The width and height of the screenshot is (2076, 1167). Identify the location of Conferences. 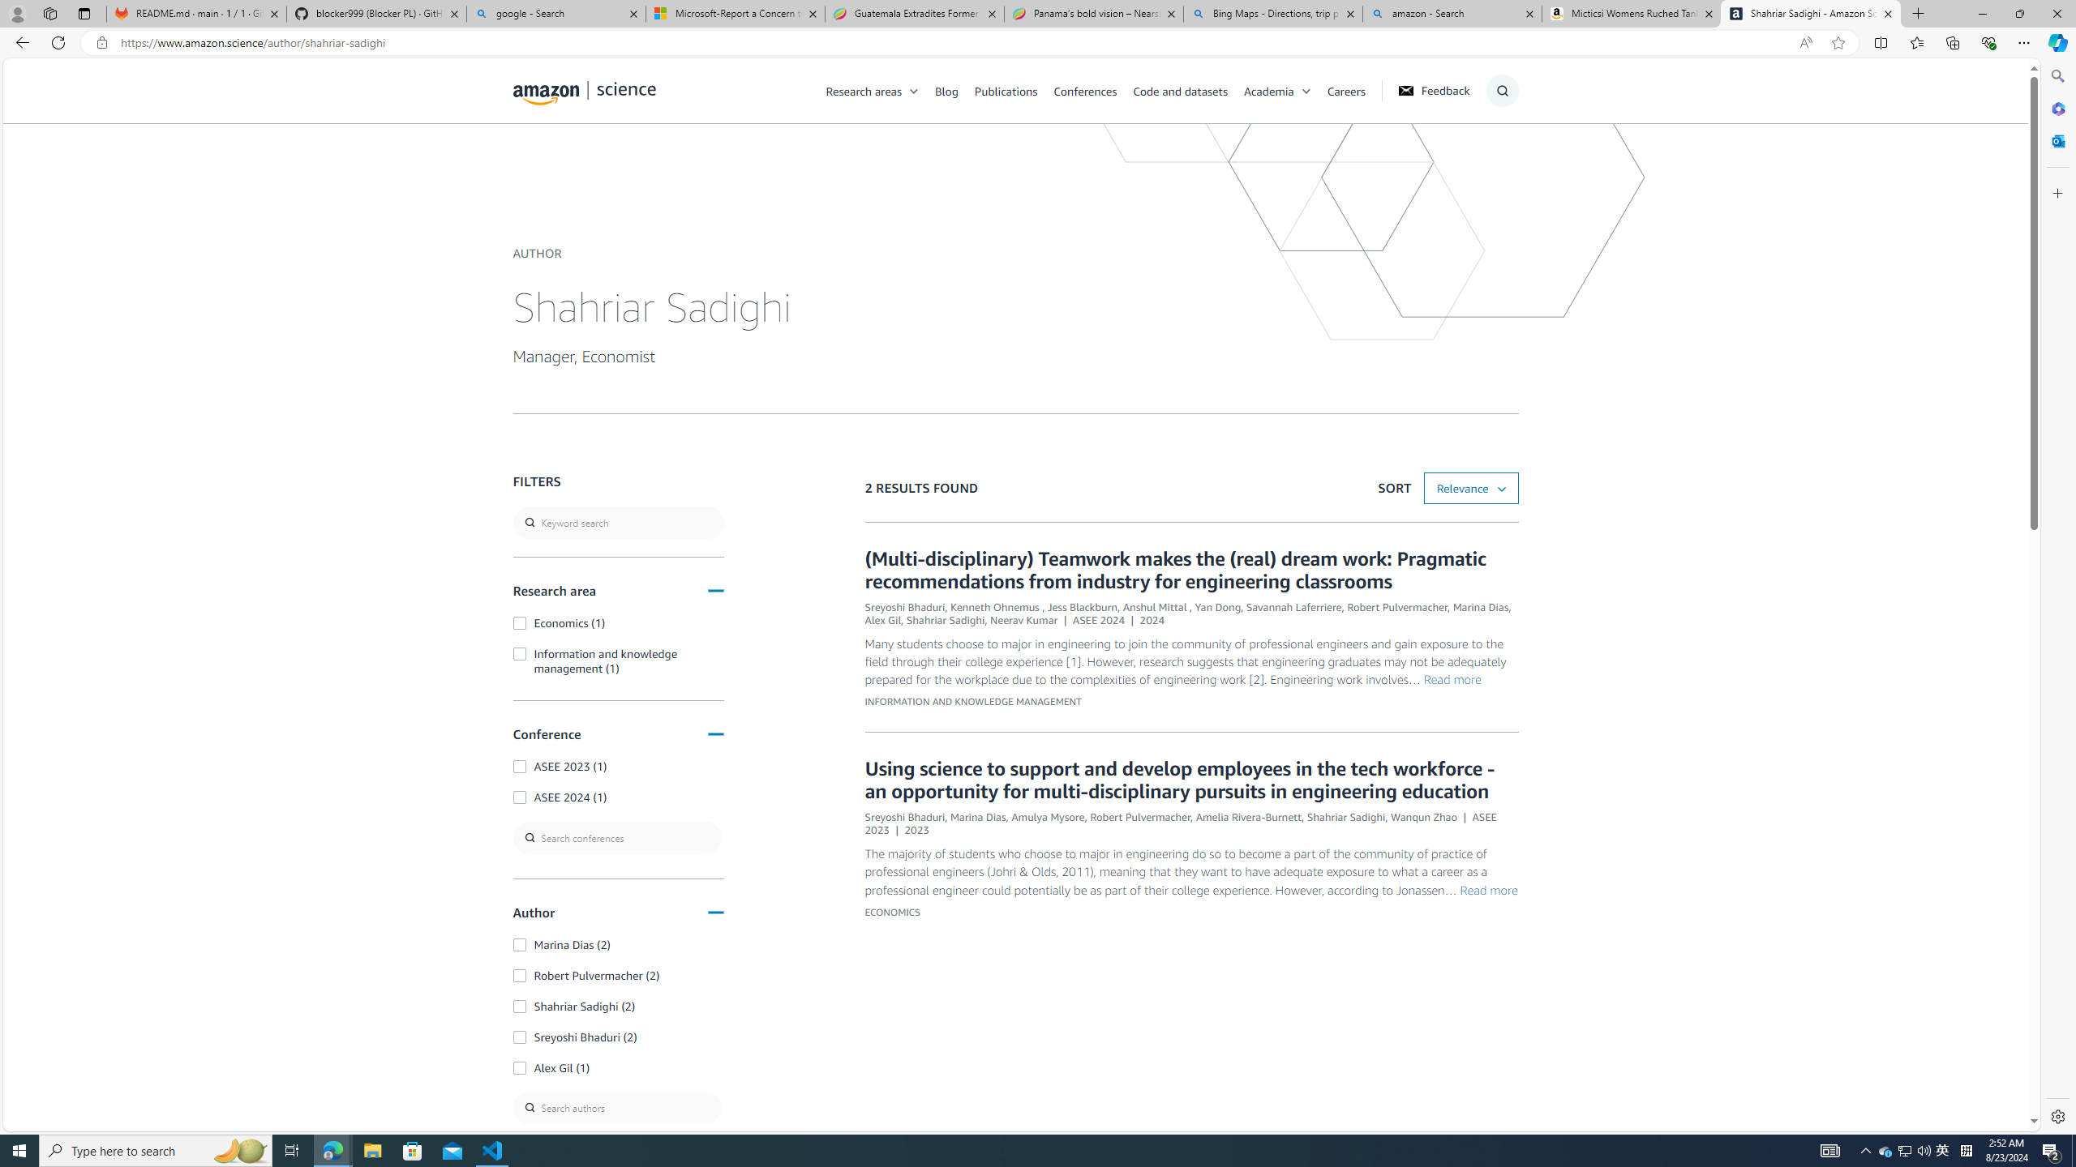
(1084, 90).